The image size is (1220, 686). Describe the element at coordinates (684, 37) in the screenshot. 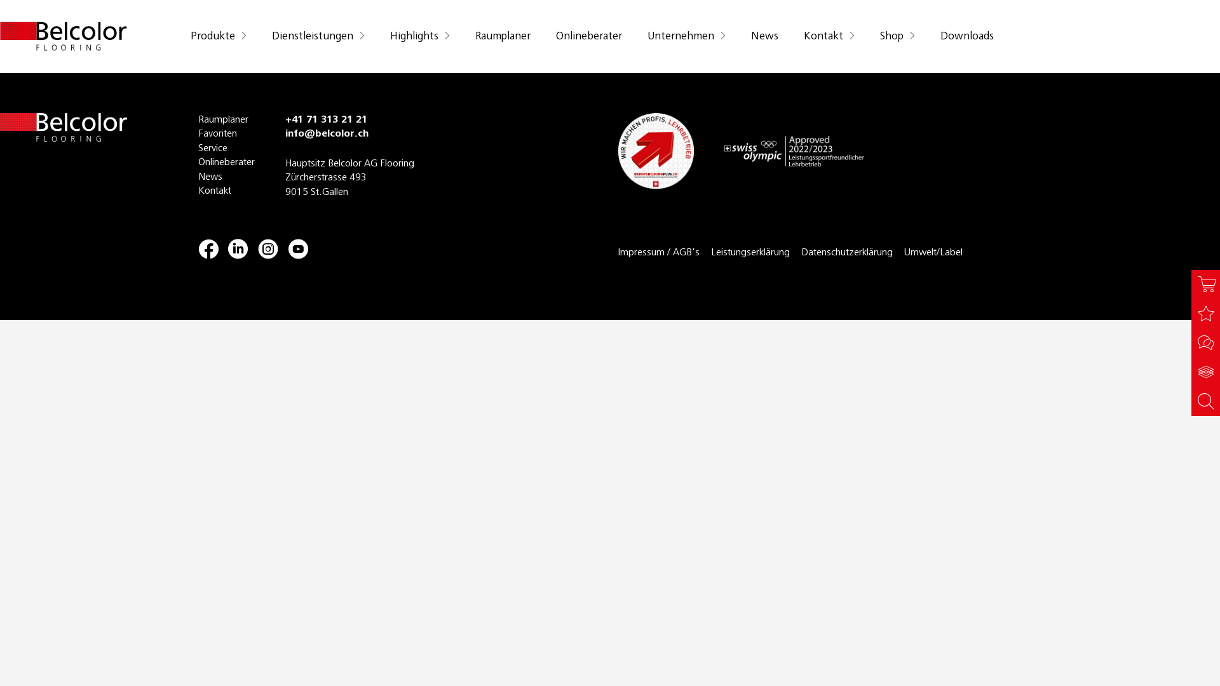

I see `Unternehmen` at that location.